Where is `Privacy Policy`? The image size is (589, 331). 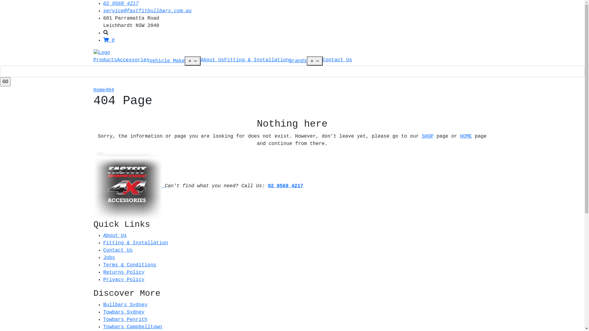
Privacy Policy is located at coordinates (124, 280).